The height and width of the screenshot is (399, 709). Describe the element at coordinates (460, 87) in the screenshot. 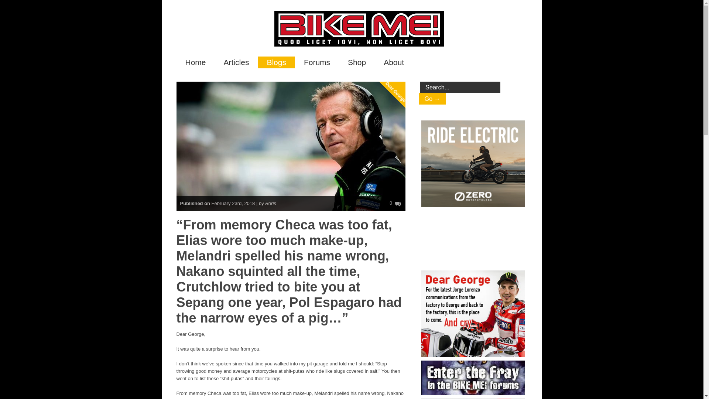

I see `Search...` at that location.